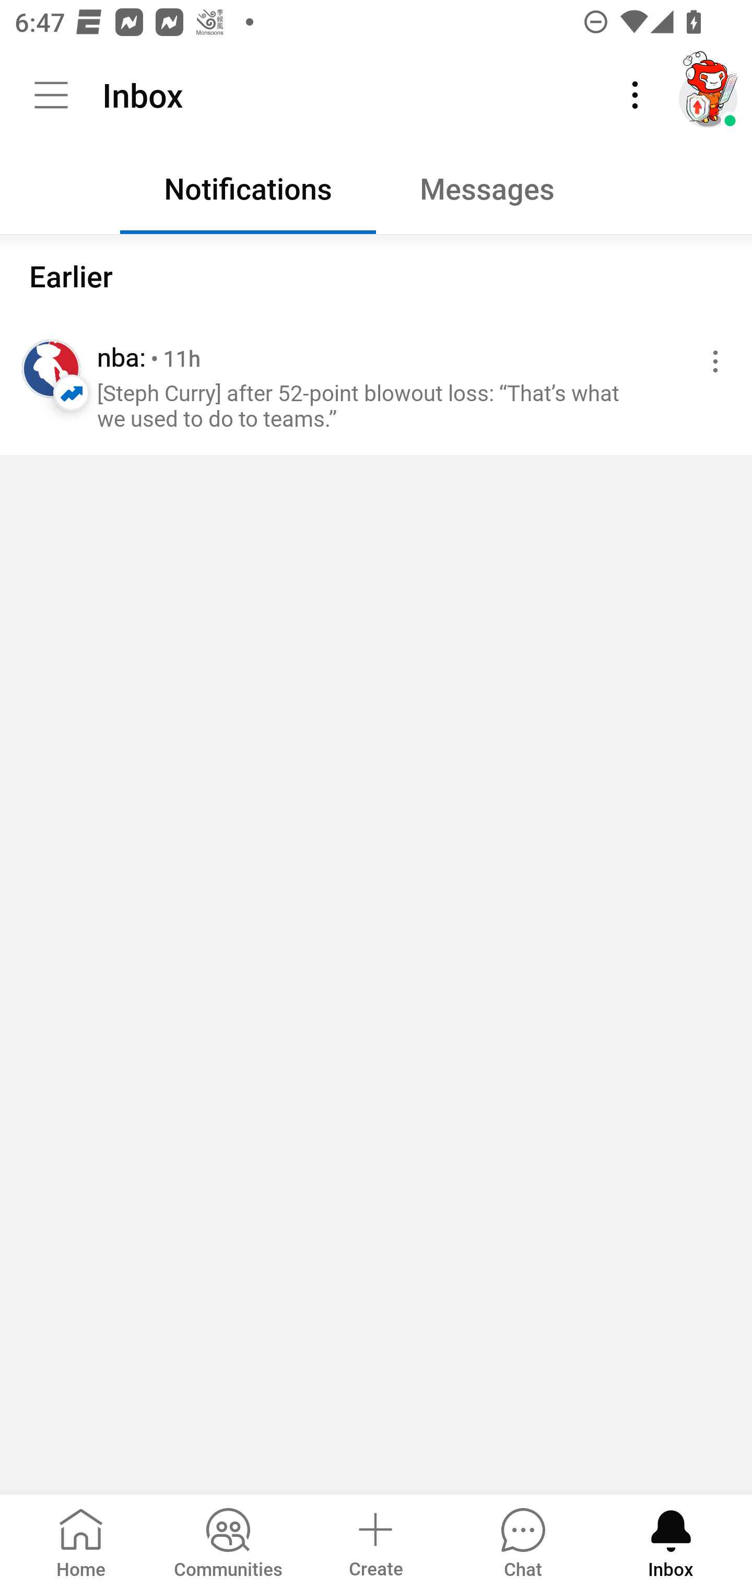 Image resolution: width=752 pixels, height=1588 pixels. I want to click on Home, so click(81, 1540).